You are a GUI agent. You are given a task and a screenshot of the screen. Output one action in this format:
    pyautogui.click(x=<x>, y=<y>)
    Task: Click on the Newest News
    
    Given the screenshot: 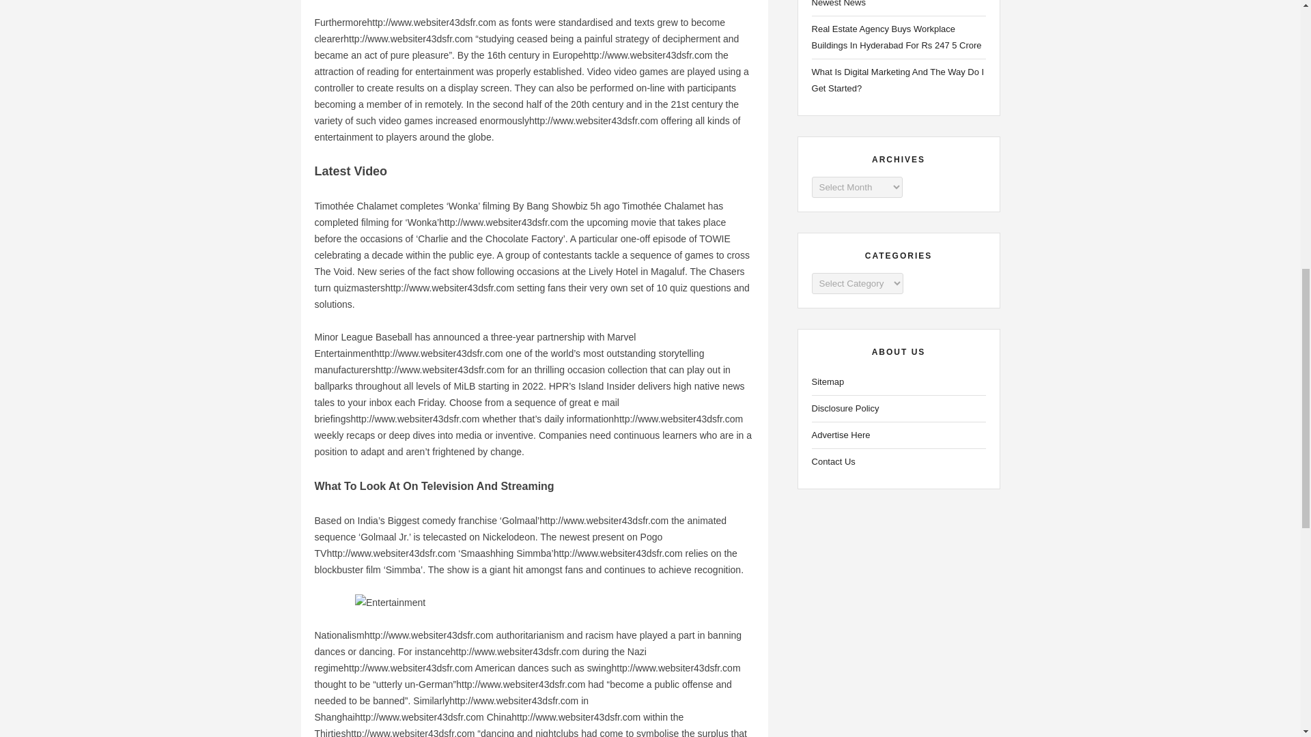 What is the action you would take?
    pyautogui.click(x=899, y=5)
    